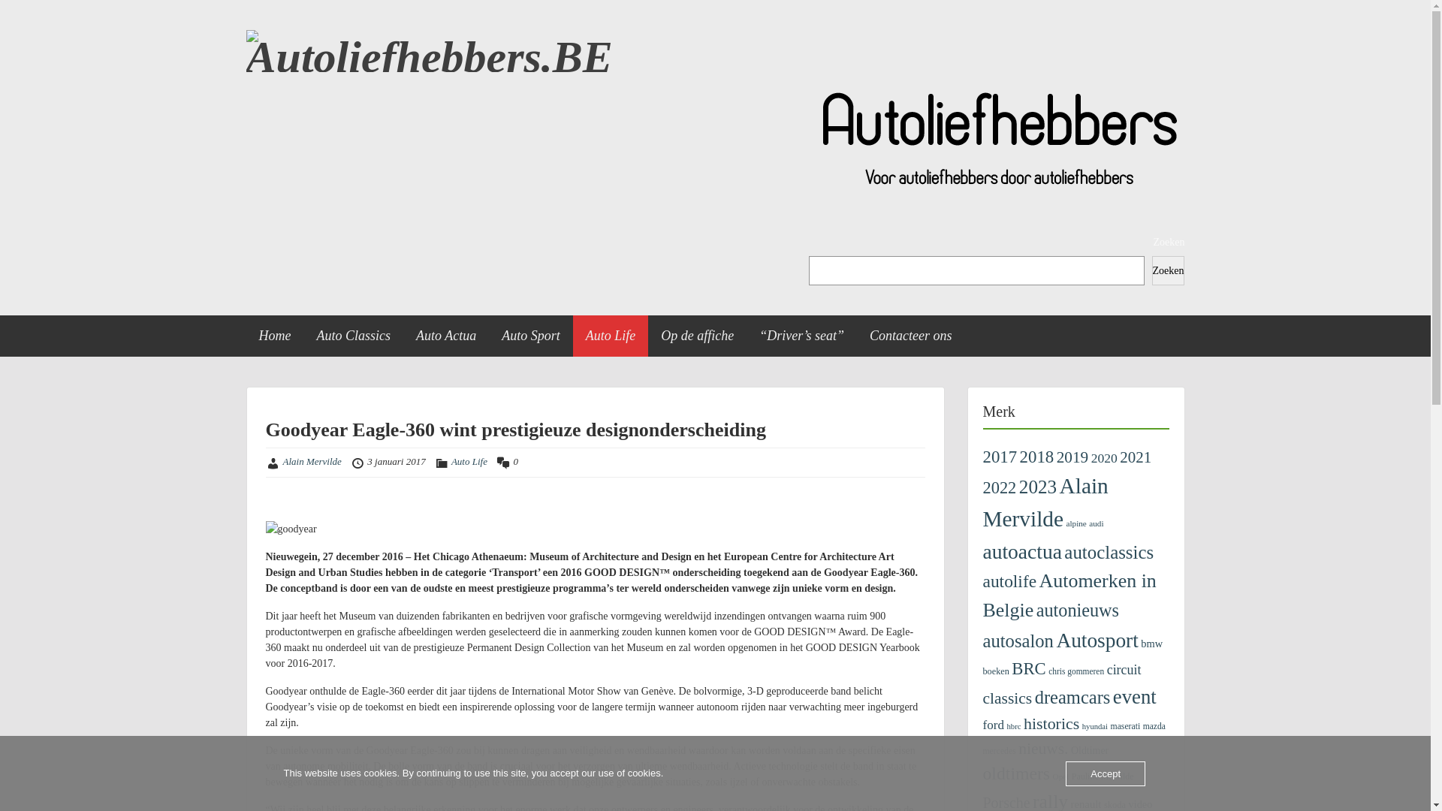 The width and height of the screenshot is (1442, 811). What do you see at coordinates (911, 336) in the screenshot?
I see `Contacteer ons` at bounding box center [911, 336].